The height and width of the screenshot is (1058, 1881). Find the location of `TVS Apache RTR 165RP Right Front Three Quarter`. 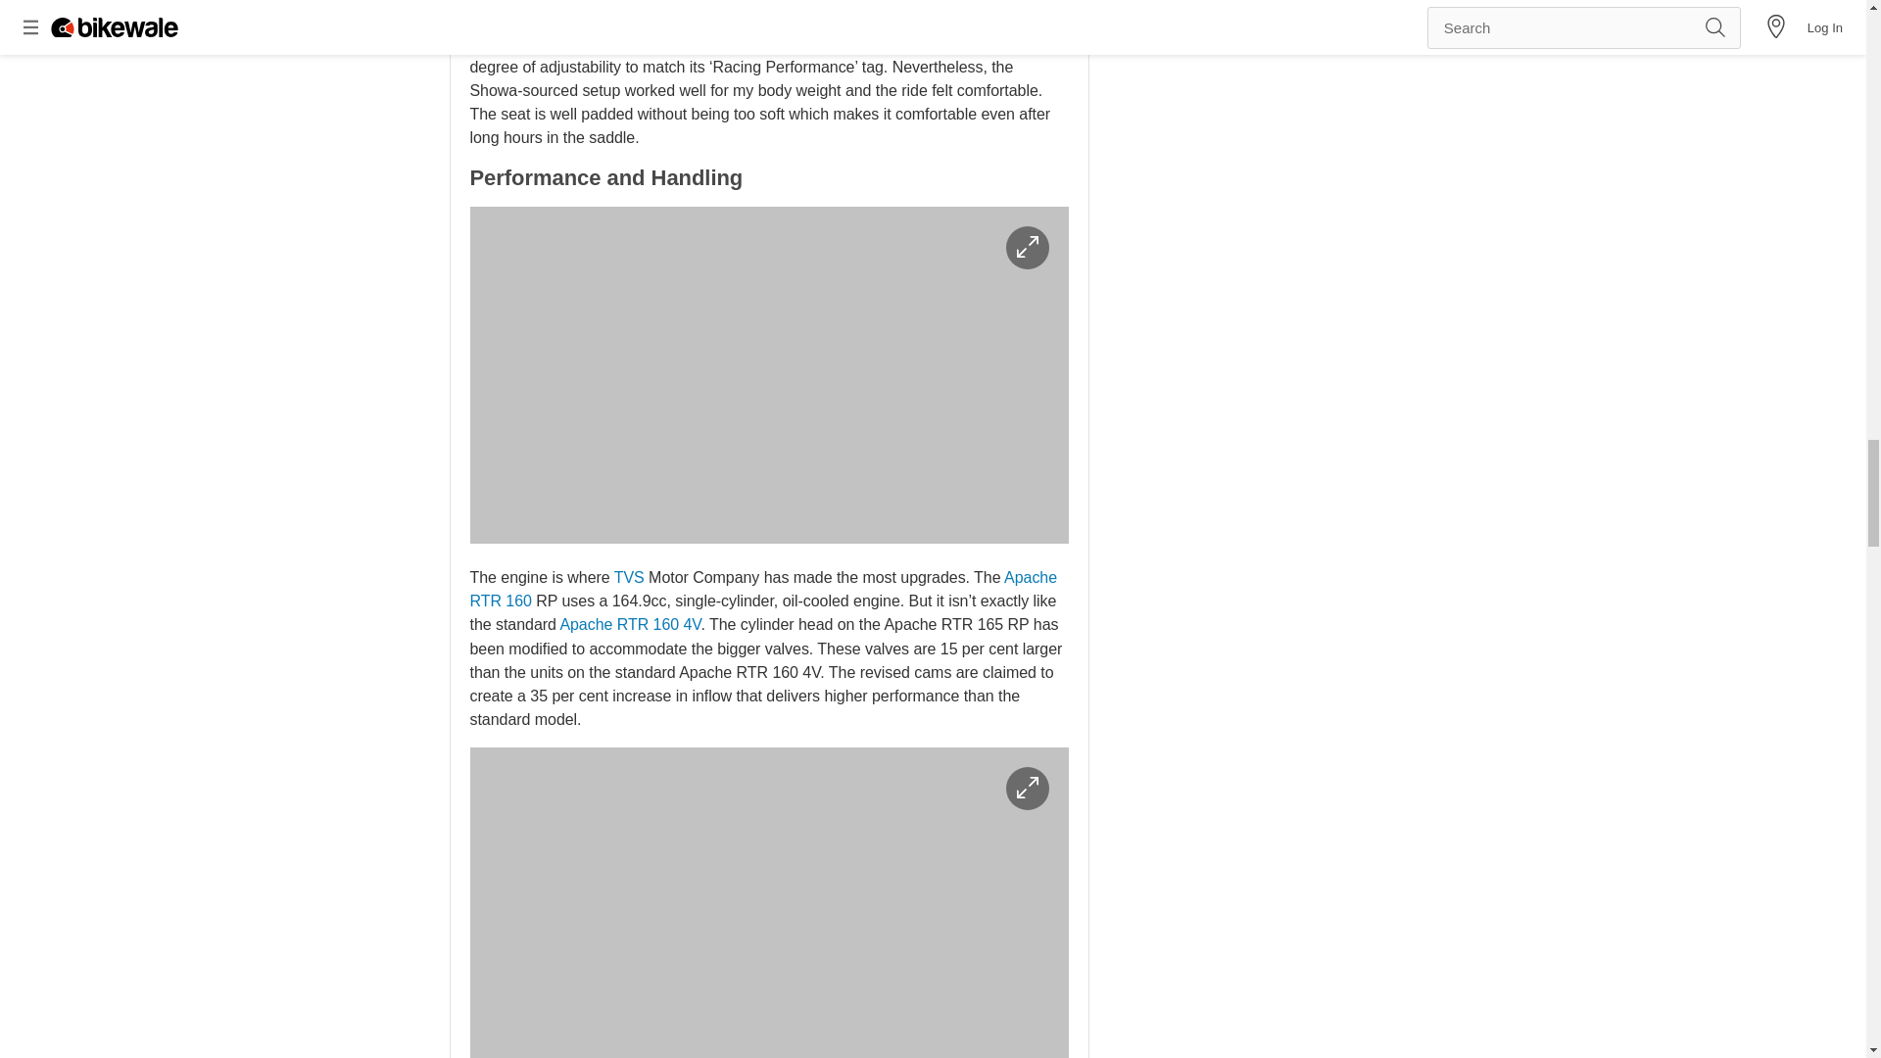

TVS Apache RTR 165RP Right Front Three Quarter is located at coordinates (769, 374).